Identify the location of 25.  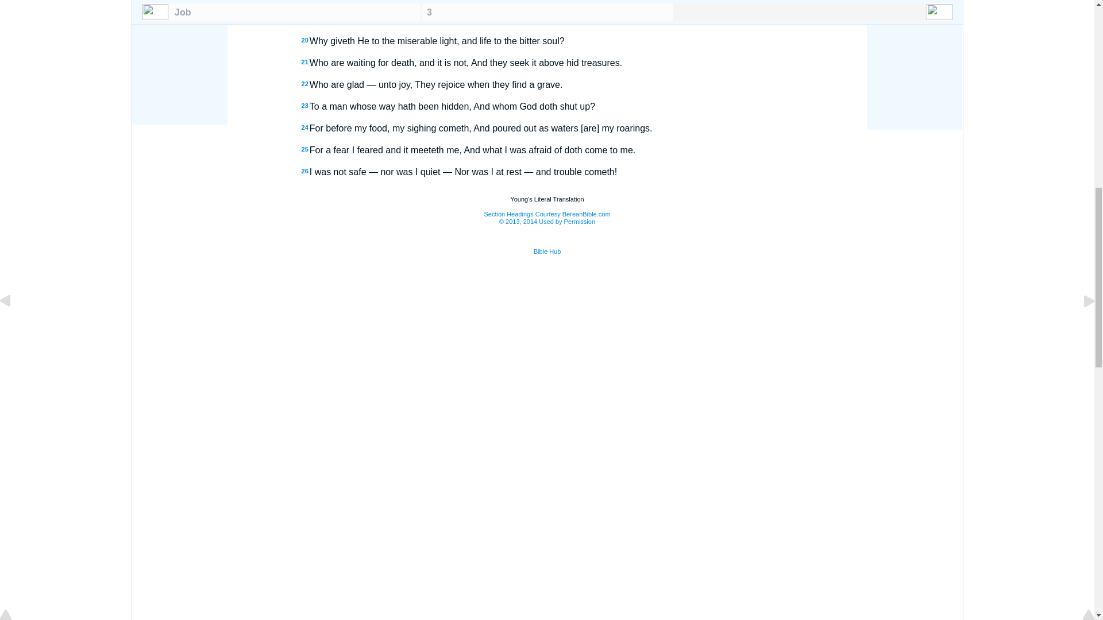
(304, 149).